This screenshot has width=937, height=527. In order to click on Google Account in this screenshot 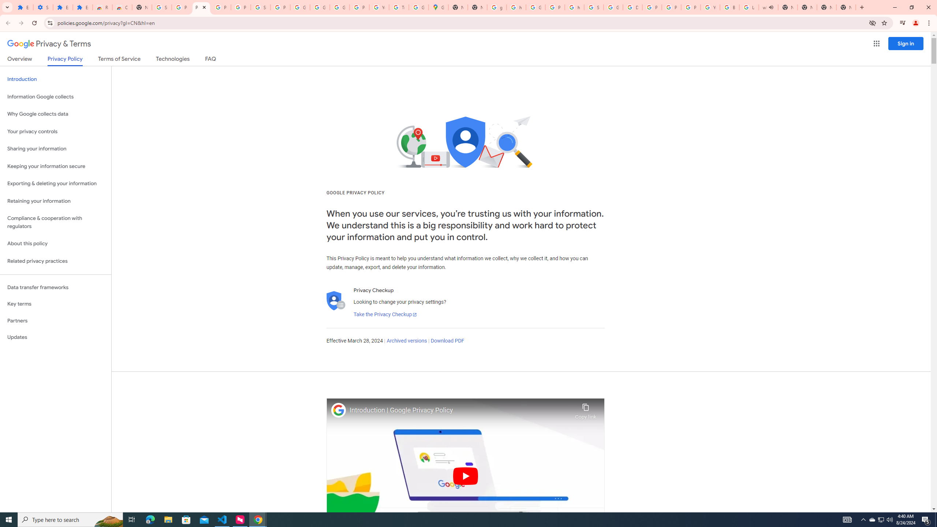, I will do `click(319, 7)`.